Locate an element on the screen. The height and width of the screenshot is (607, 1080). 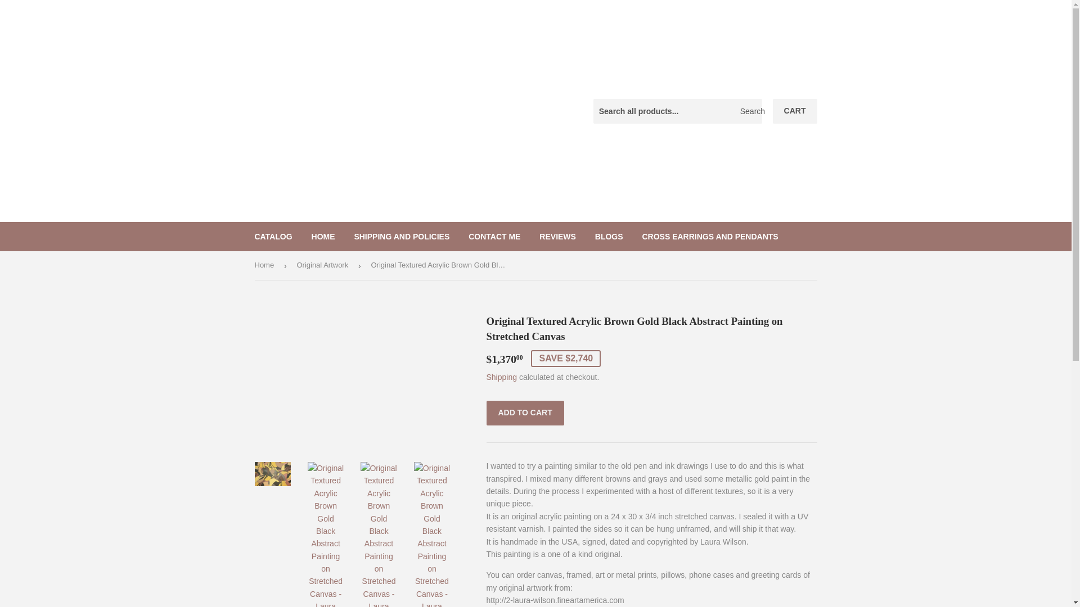
CART is located at coordinates (795, 111).